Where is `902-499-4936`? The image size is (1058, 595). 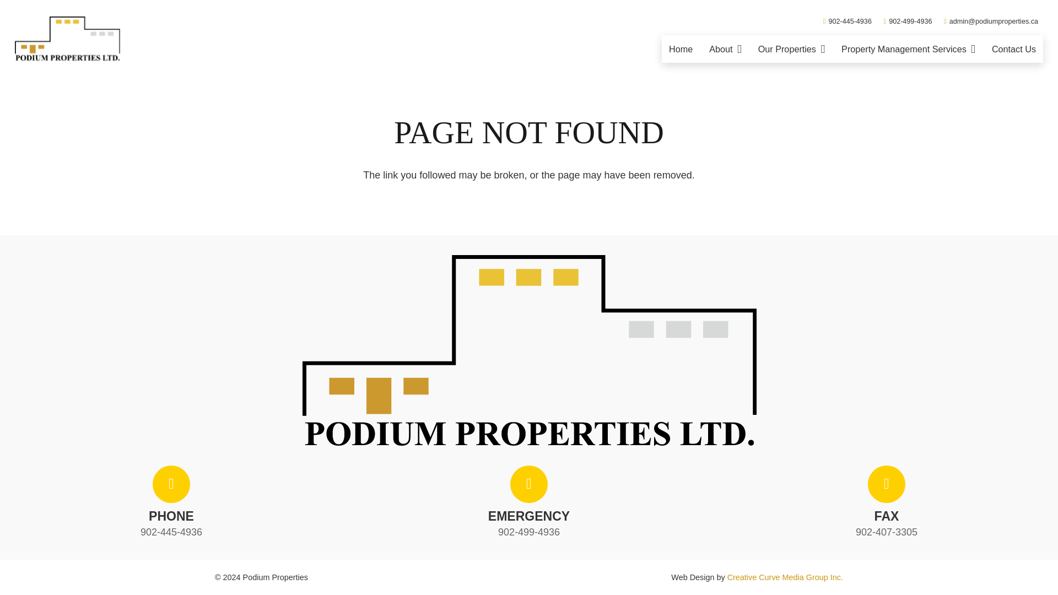
902-499-4936 is located at coordinates (908, 21).